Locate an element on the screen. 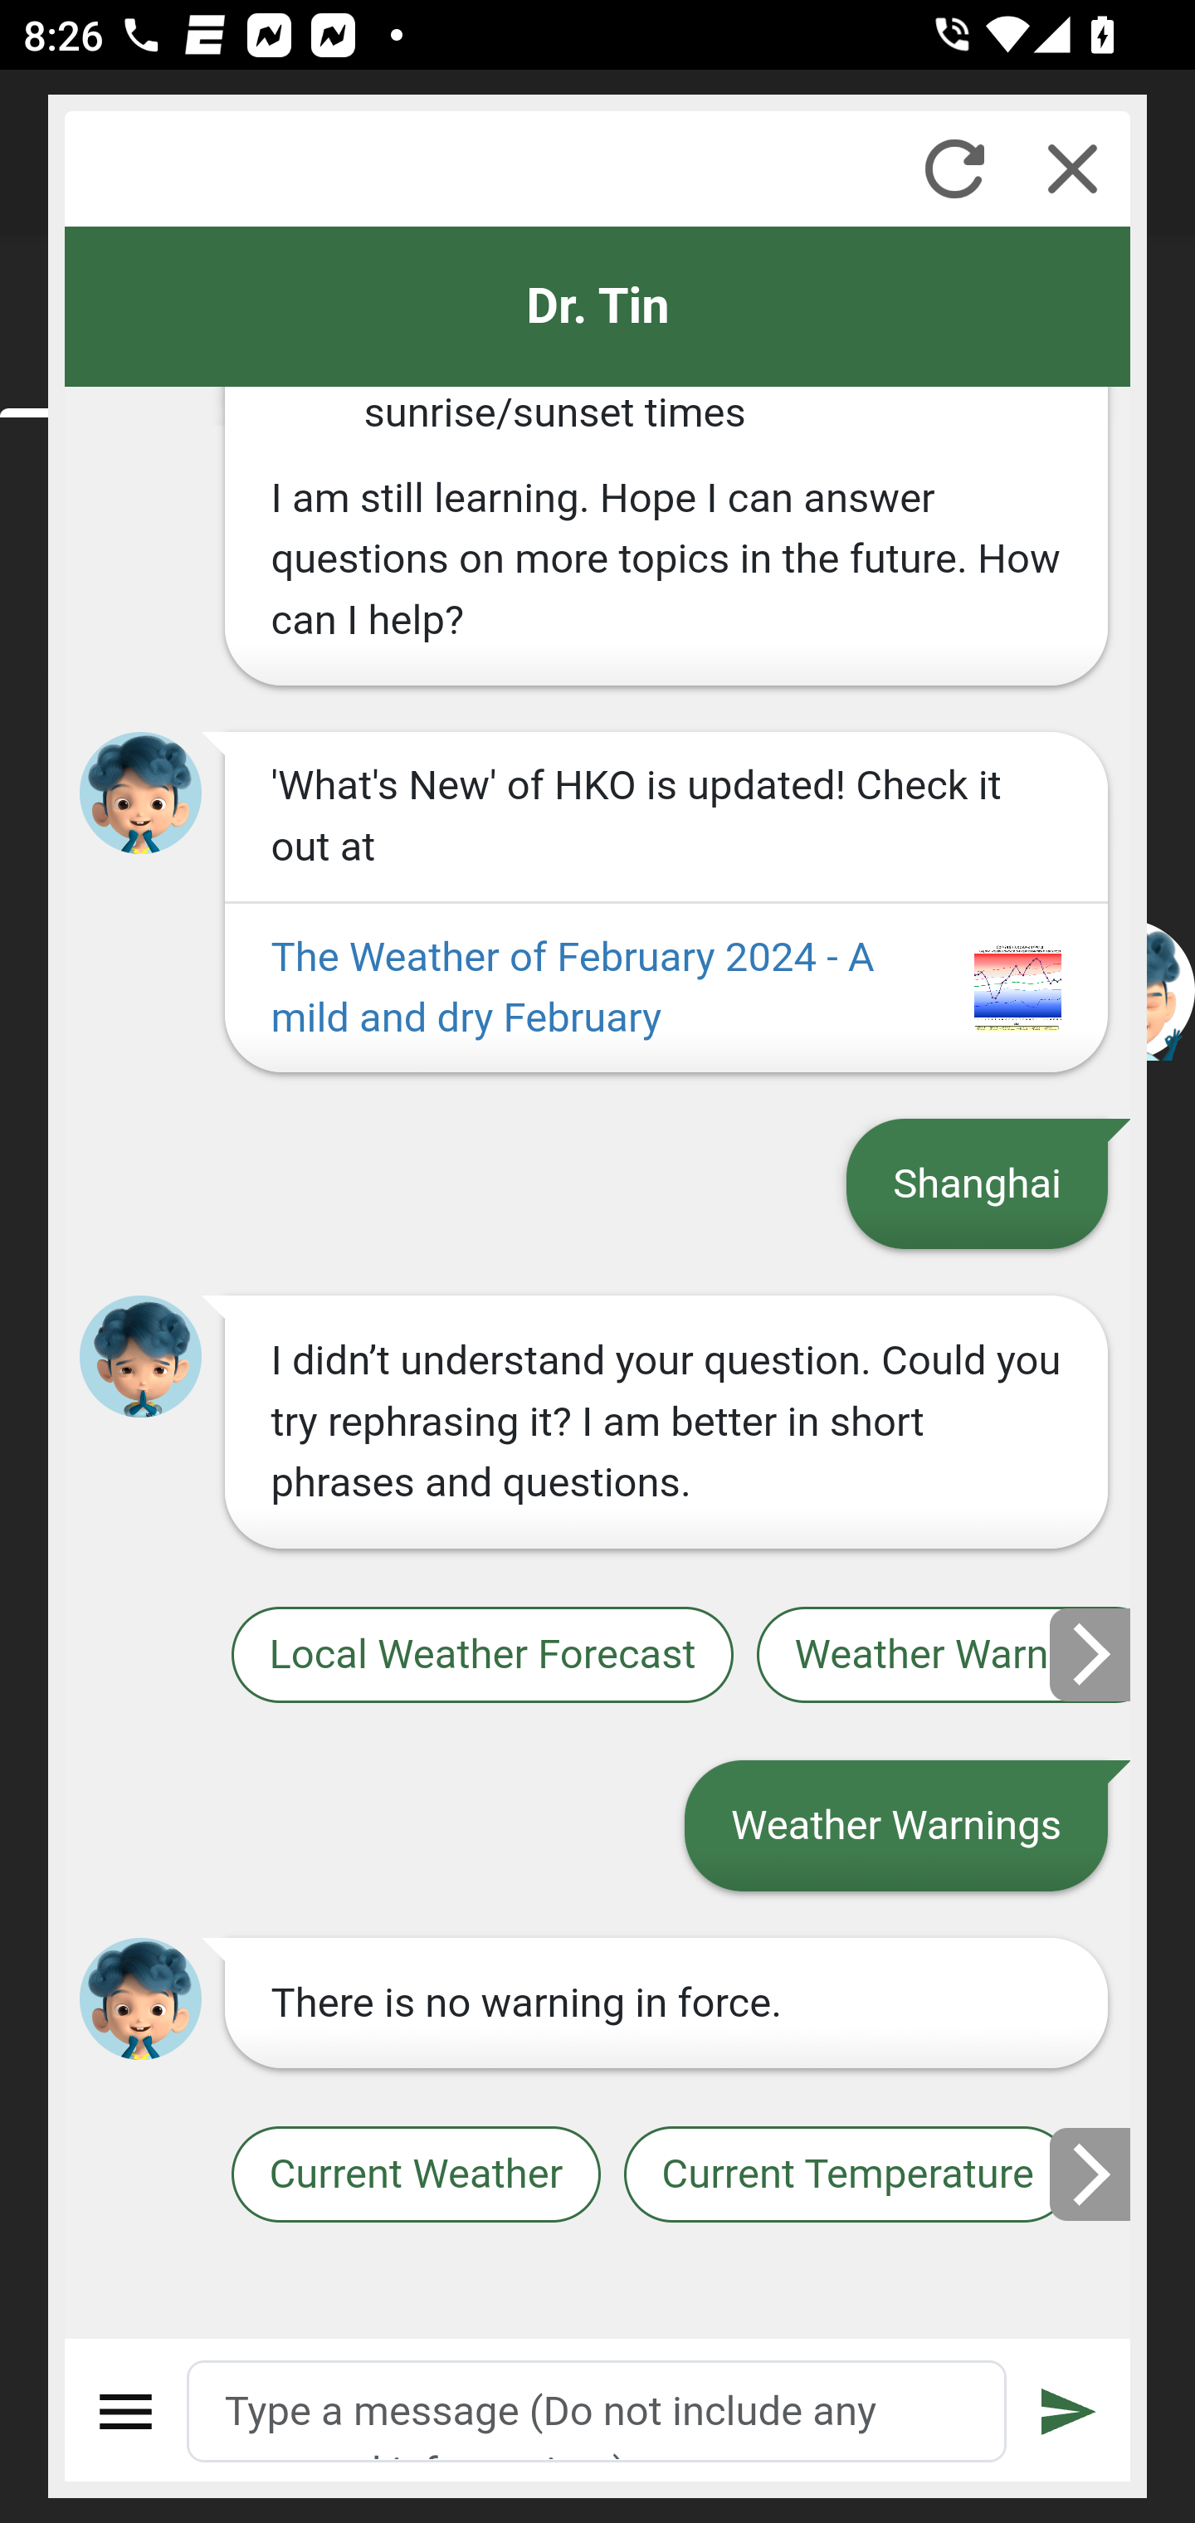 This screenshot has width=1195, height=2523. Submit is located at coordinates (1070, 2412).